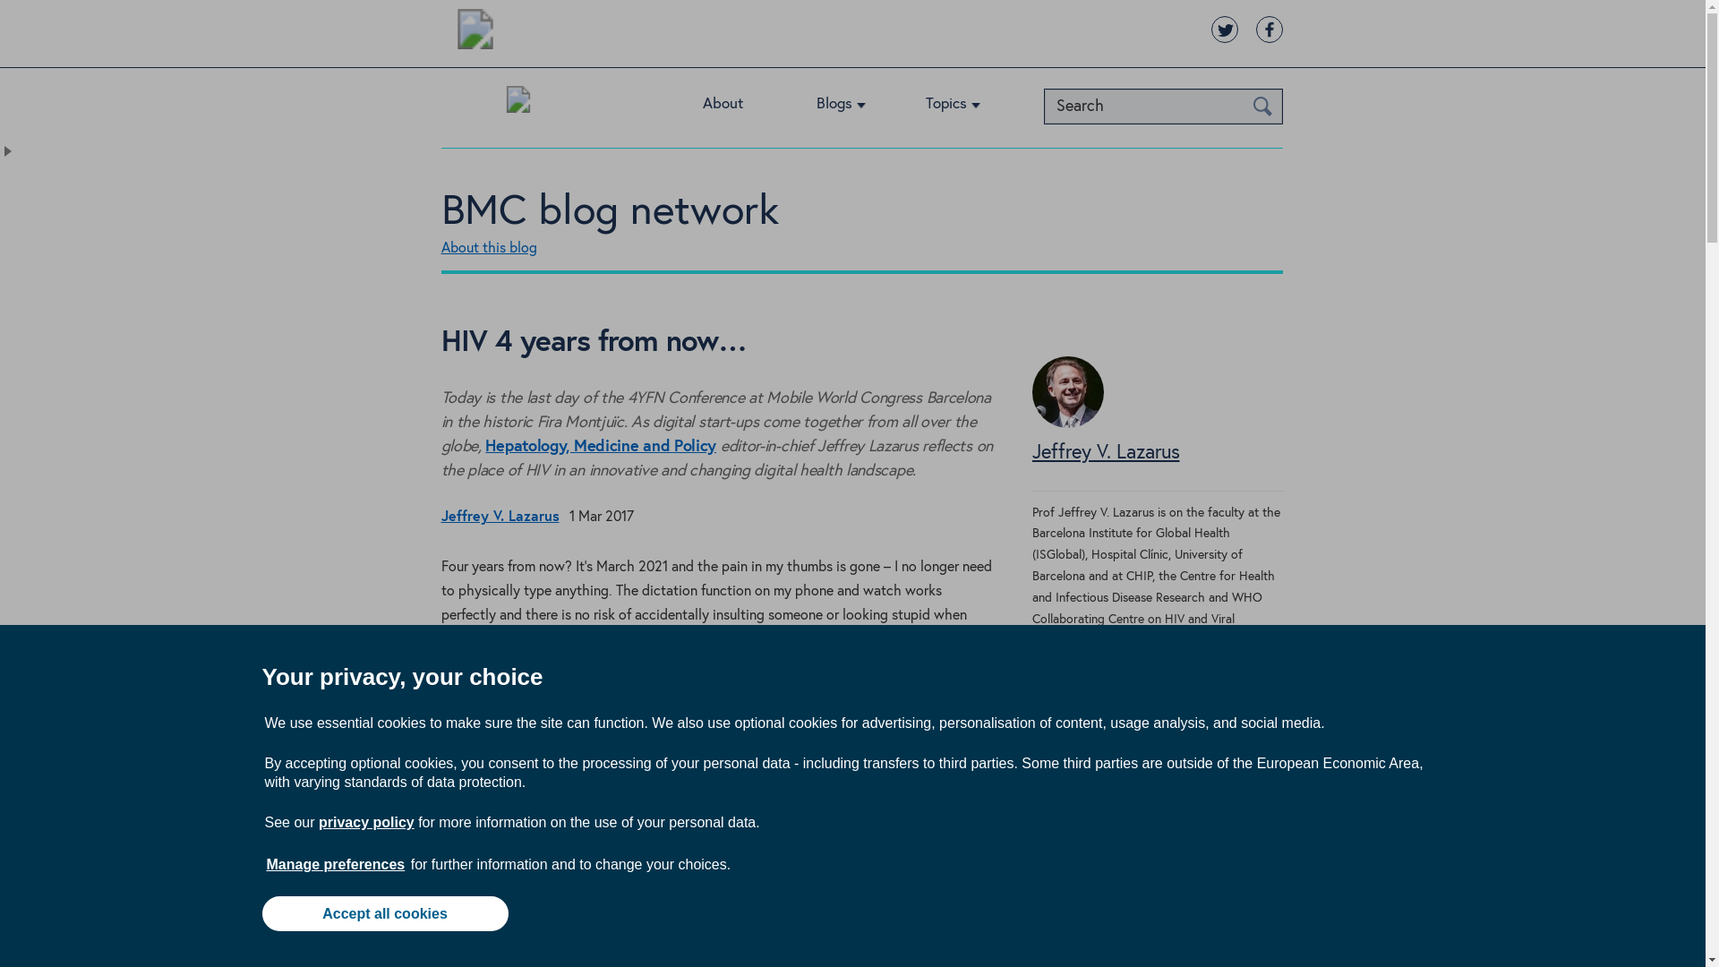 This screenshot has width=1719, height=967. I want to click on BioMed Central on Facebook, so click(1268, 29).